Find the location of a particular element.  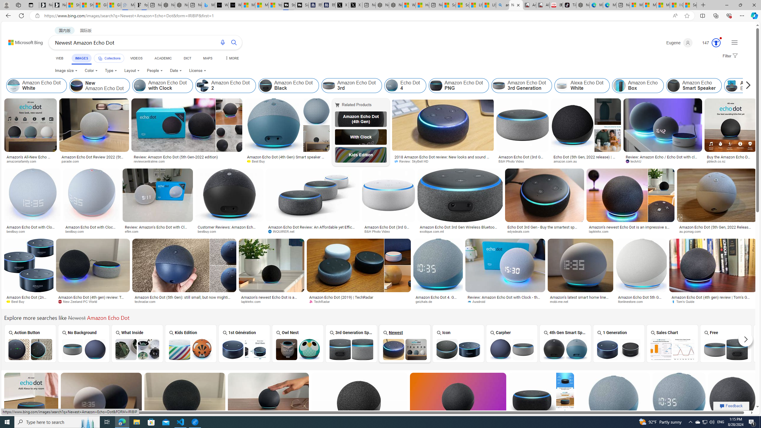

ACADEMIC is located at coordinates (163, 58).